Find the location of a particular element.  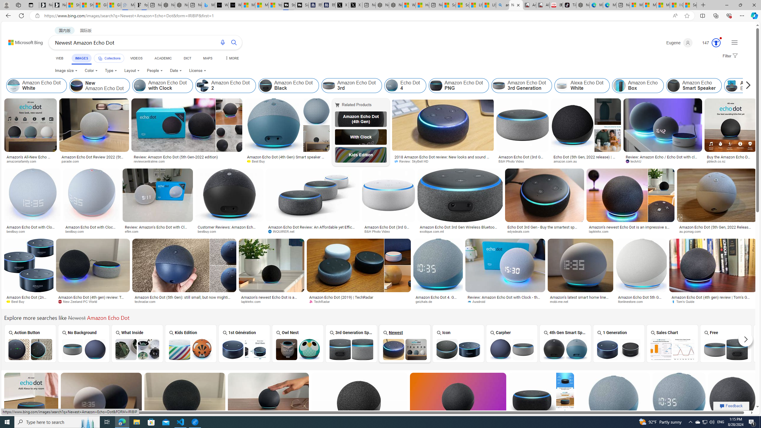

ACADEMIC is located at coordinates (163, 58).